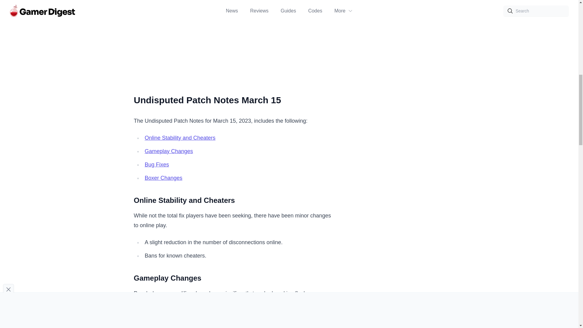 This screenshot has height=328, width=583. Describe the element at coordinates (399, 43) in the screenshot. I see `Advertisement` at that location.